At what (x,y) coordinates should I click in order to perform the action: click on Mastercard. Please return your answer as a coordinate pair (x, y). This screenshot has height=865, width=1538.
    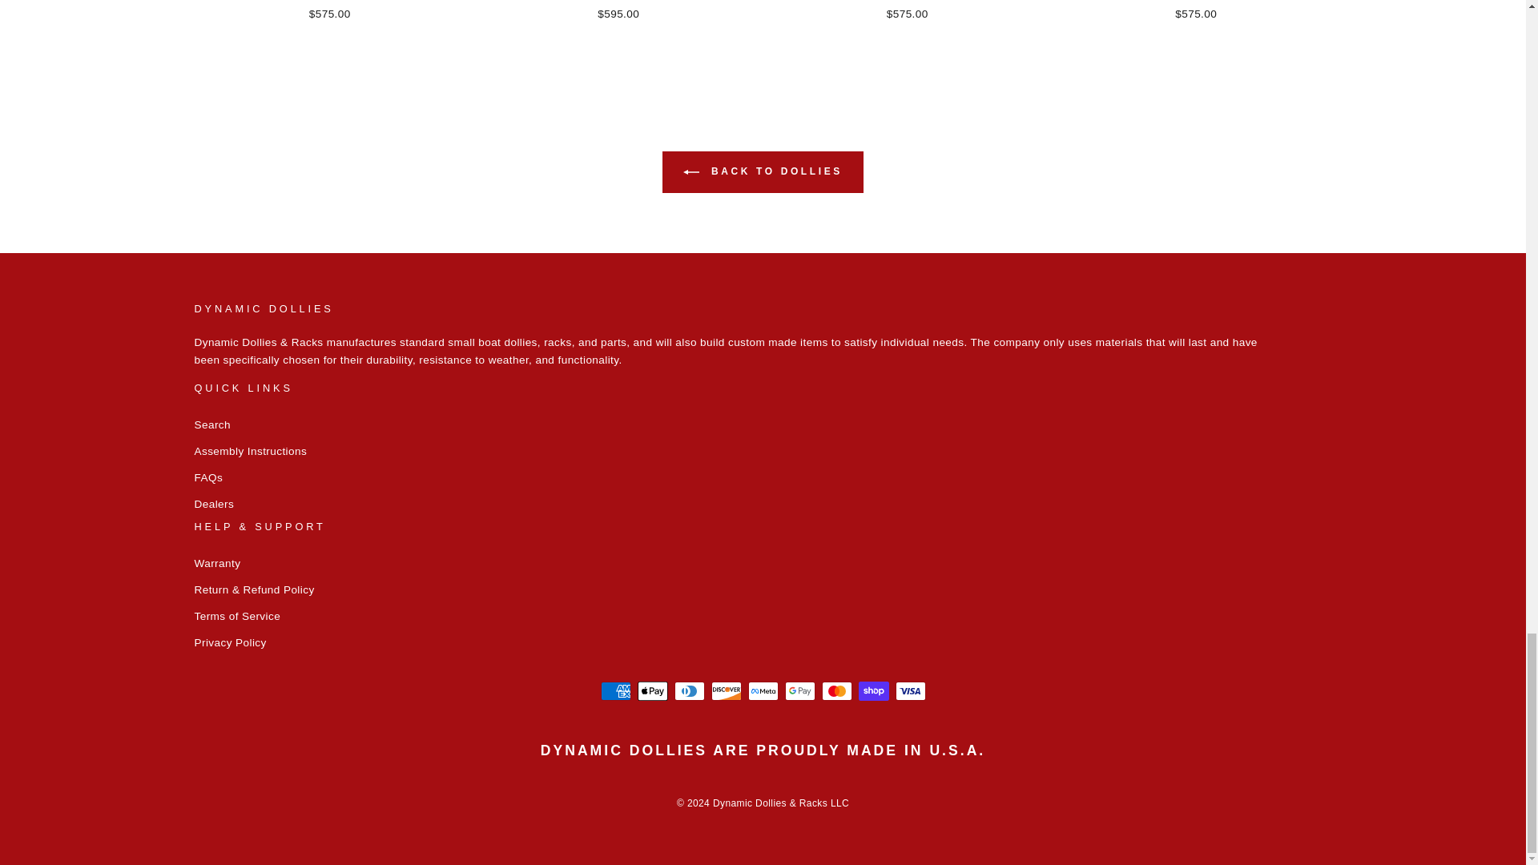
    Looking at the image, I should click on (836, 690).